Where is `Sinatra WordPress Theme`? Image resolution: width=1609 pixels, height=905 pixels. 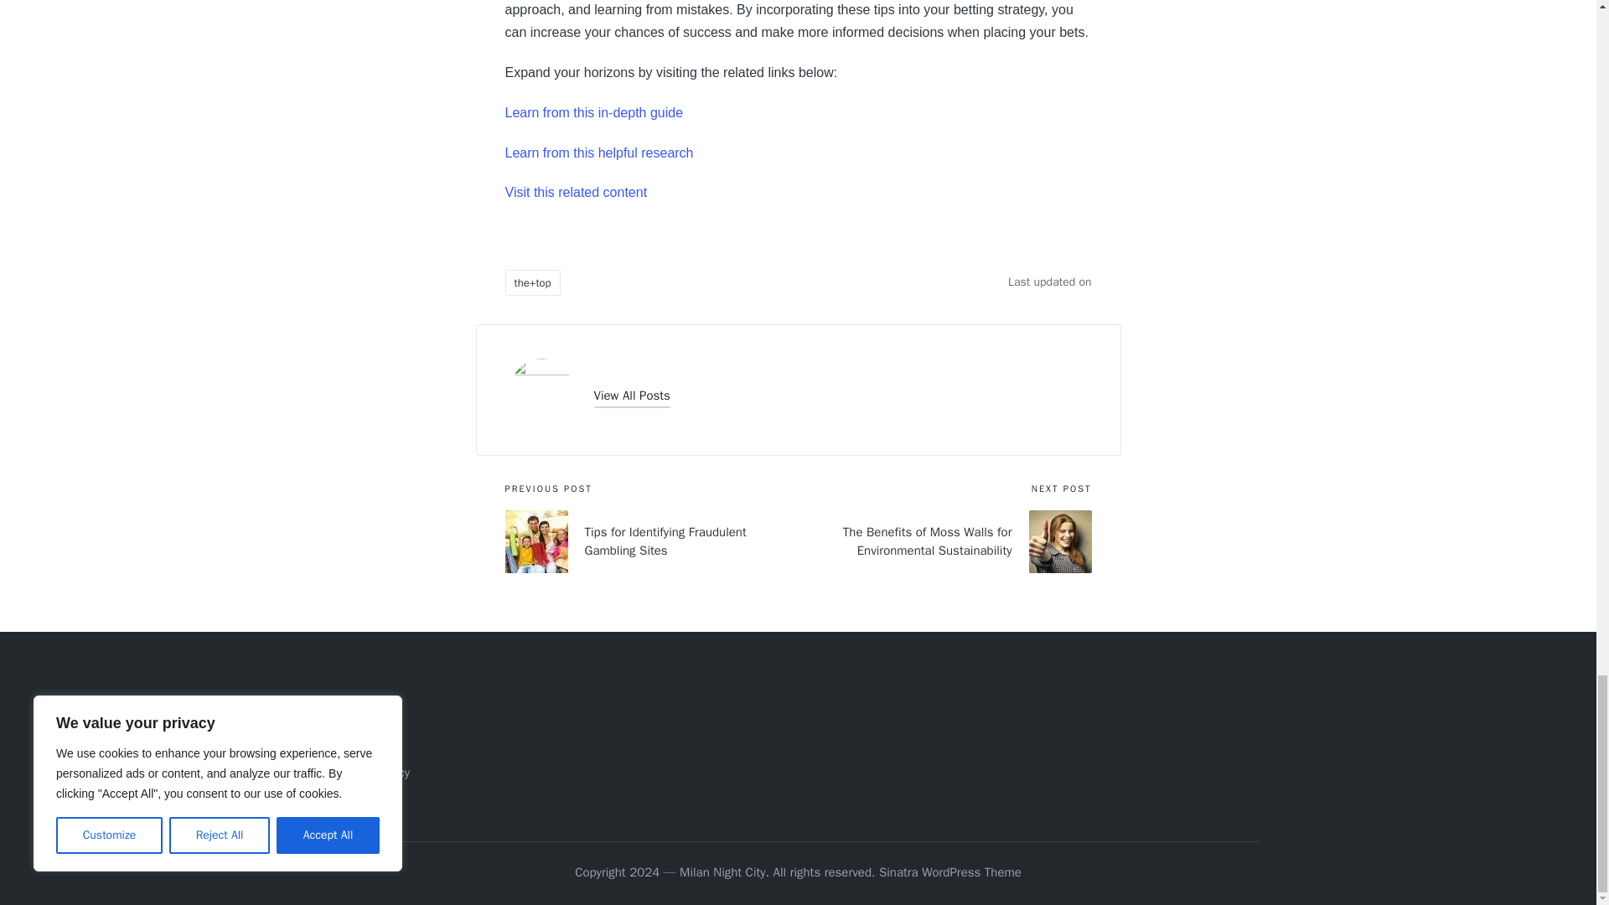 Sinatra WordPress Theme is located at coordinates (950, 873).